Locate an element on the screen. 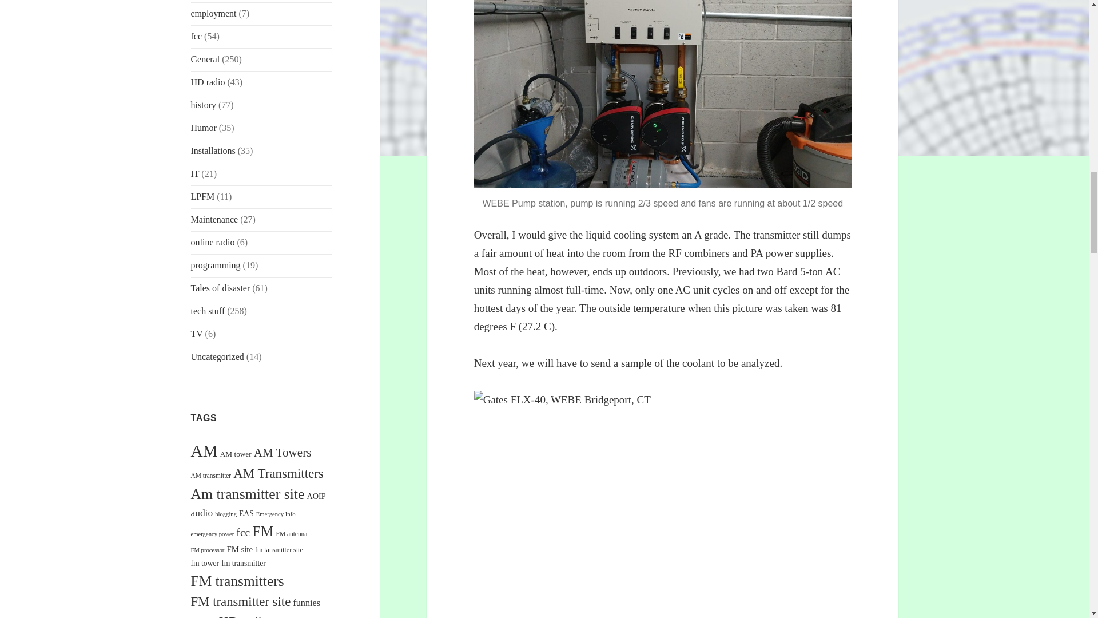 This screenshot has height=618, width=1098. Installations is located at coordinates (213, 150).